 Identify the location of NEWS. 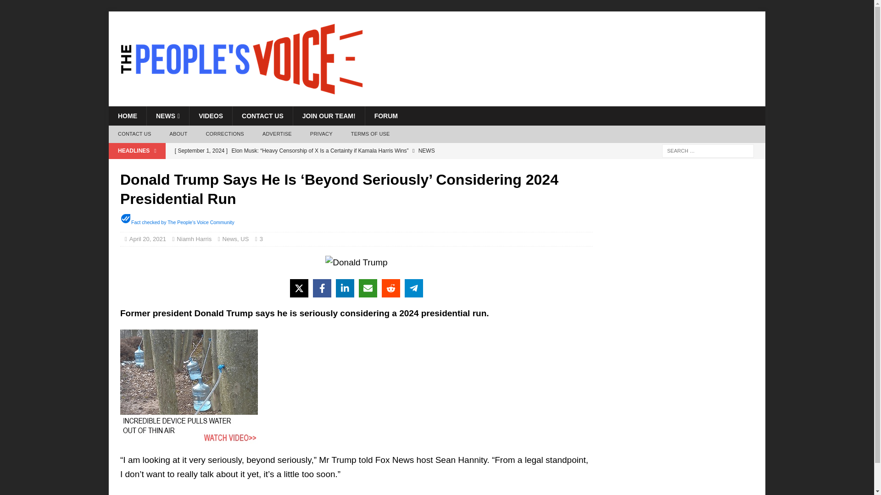
(167, 116).